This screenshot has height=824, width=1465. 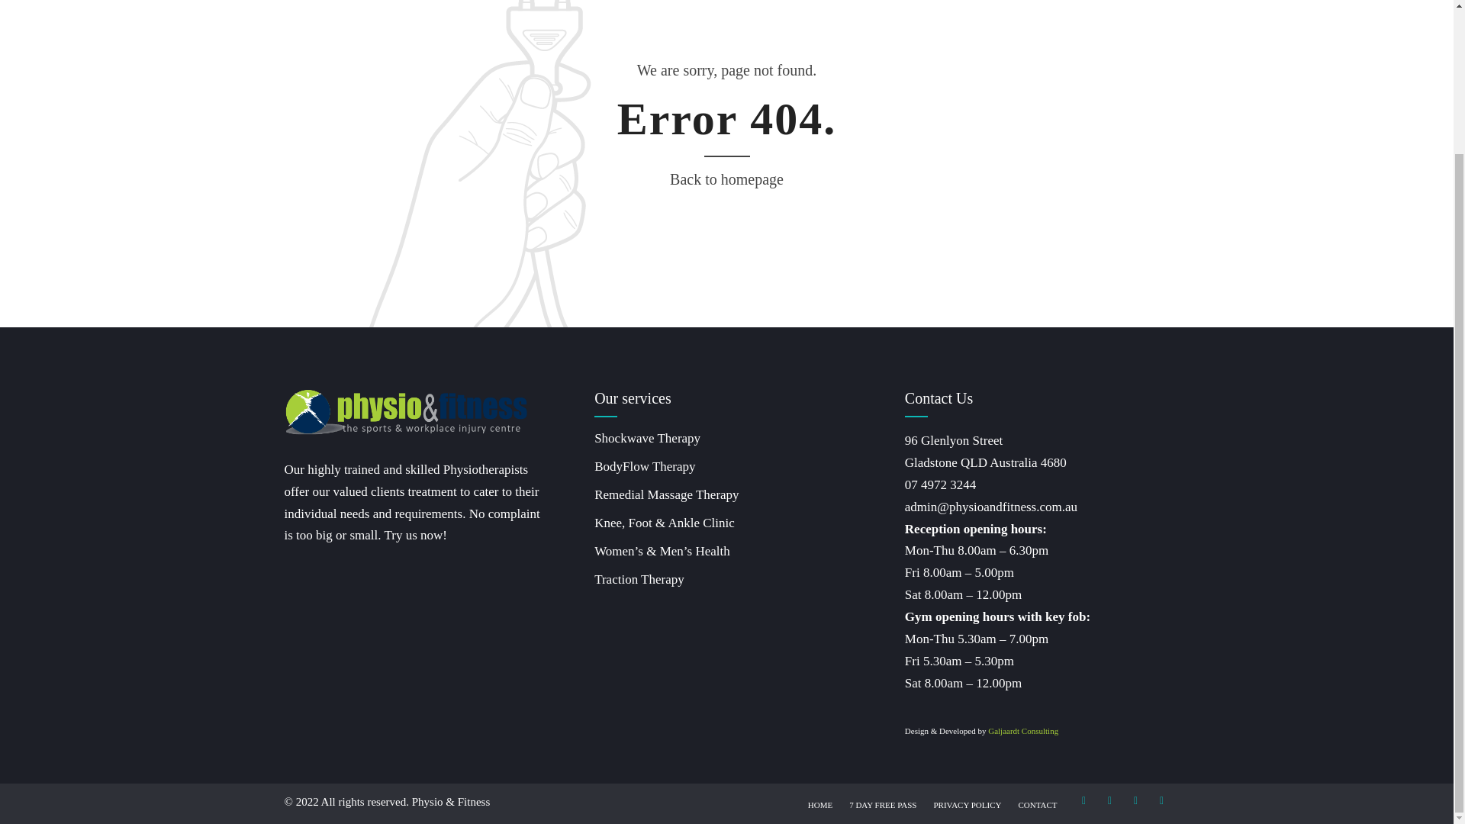 I want to click on BodyFlow Therapy, so click(x=644, y=466).